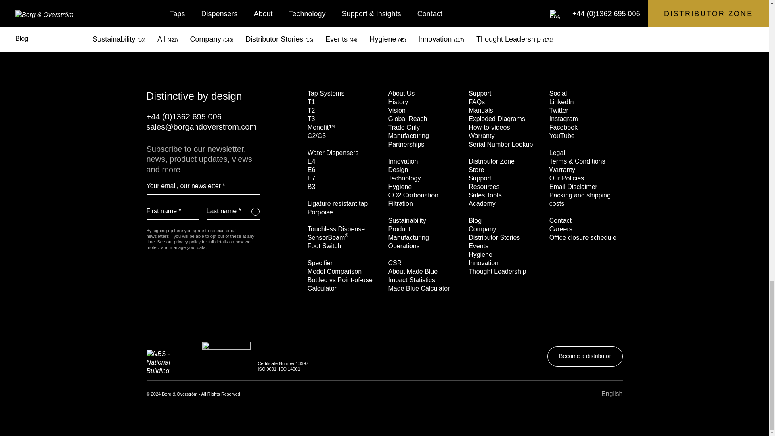  What do you see at coordinates (584, 34) in the screenshot?
I see `Become a distributor` at bounding box center [584, 34].